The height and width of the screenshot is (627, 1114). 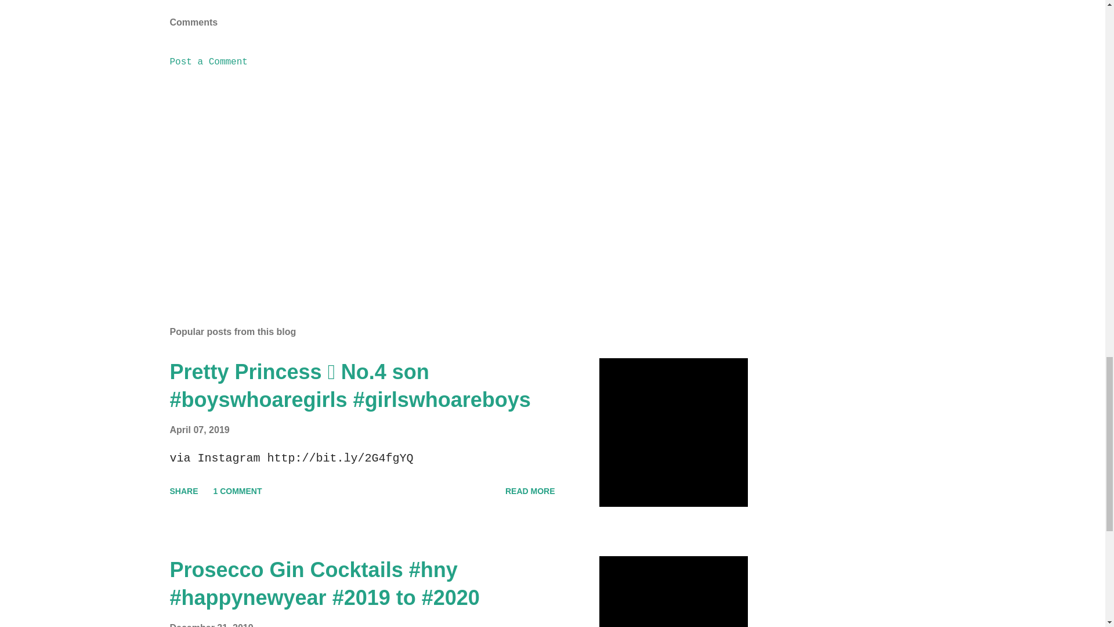 I want to click on December 31, 2019, so click(x=211, y=625).